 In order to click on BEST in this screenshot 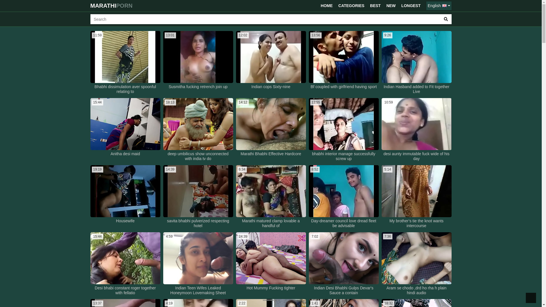, I will do `click(375, 6)`.